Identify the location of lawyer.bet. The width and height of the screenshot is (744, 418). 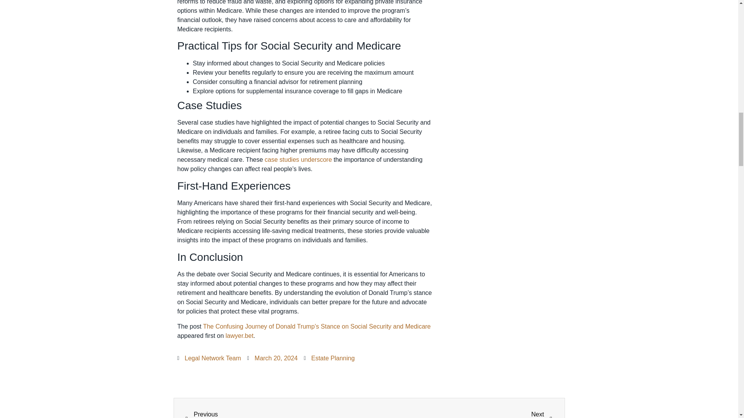
(239, 335).